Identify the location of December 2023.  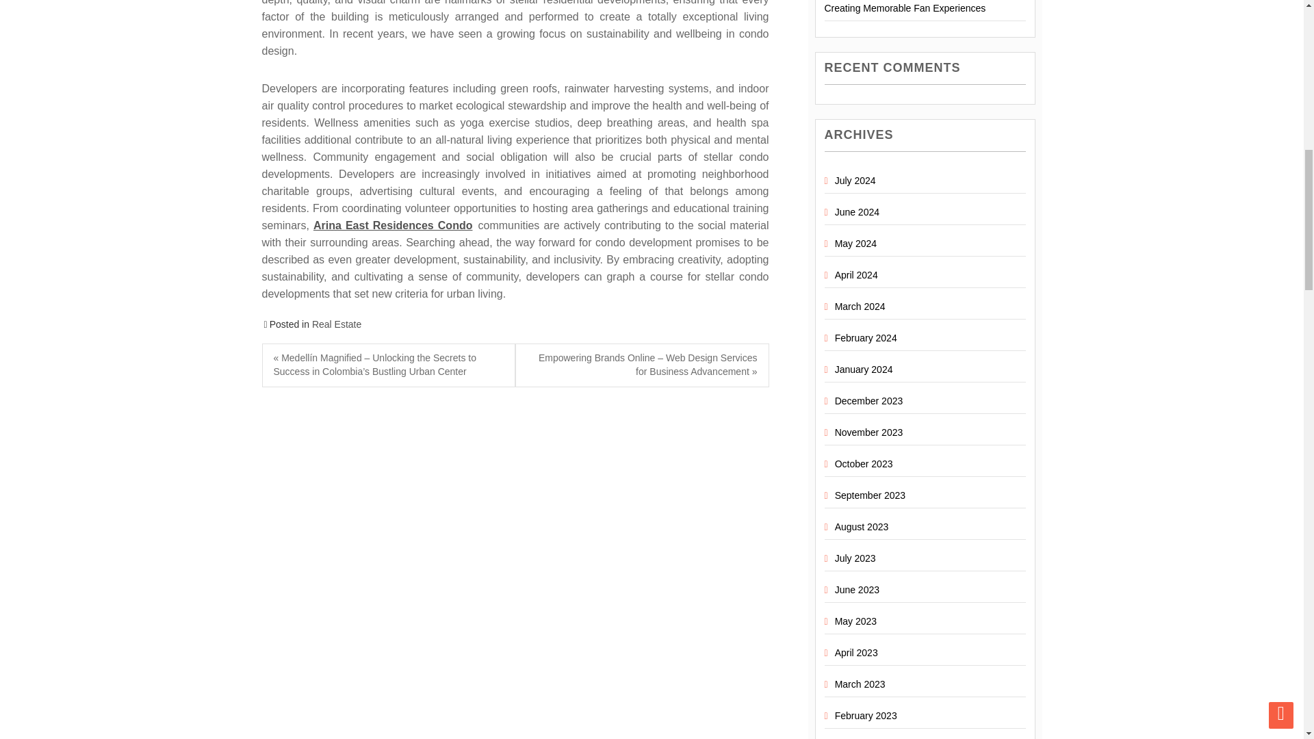
(869, 401).